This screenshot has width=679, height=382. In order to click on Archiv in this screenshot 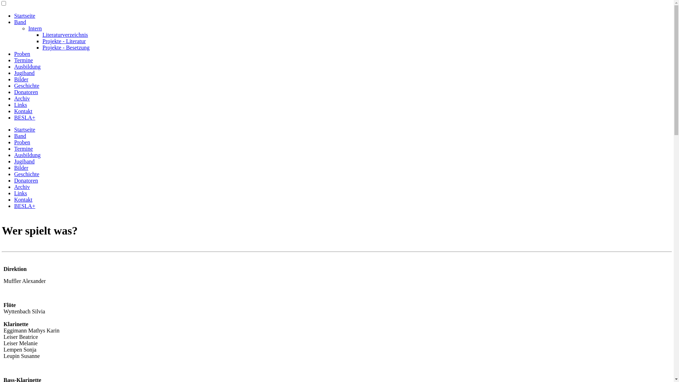, I will do `click(22, 187)`.